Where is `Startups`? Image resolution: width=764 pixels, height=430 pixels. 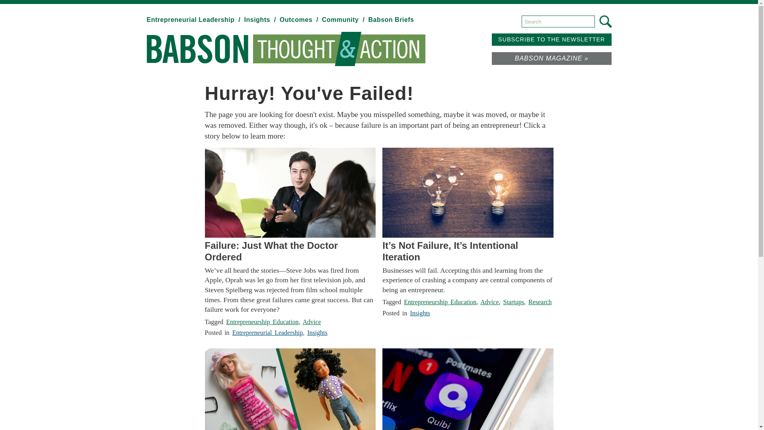 Startups is located at coordinates (513, 302).